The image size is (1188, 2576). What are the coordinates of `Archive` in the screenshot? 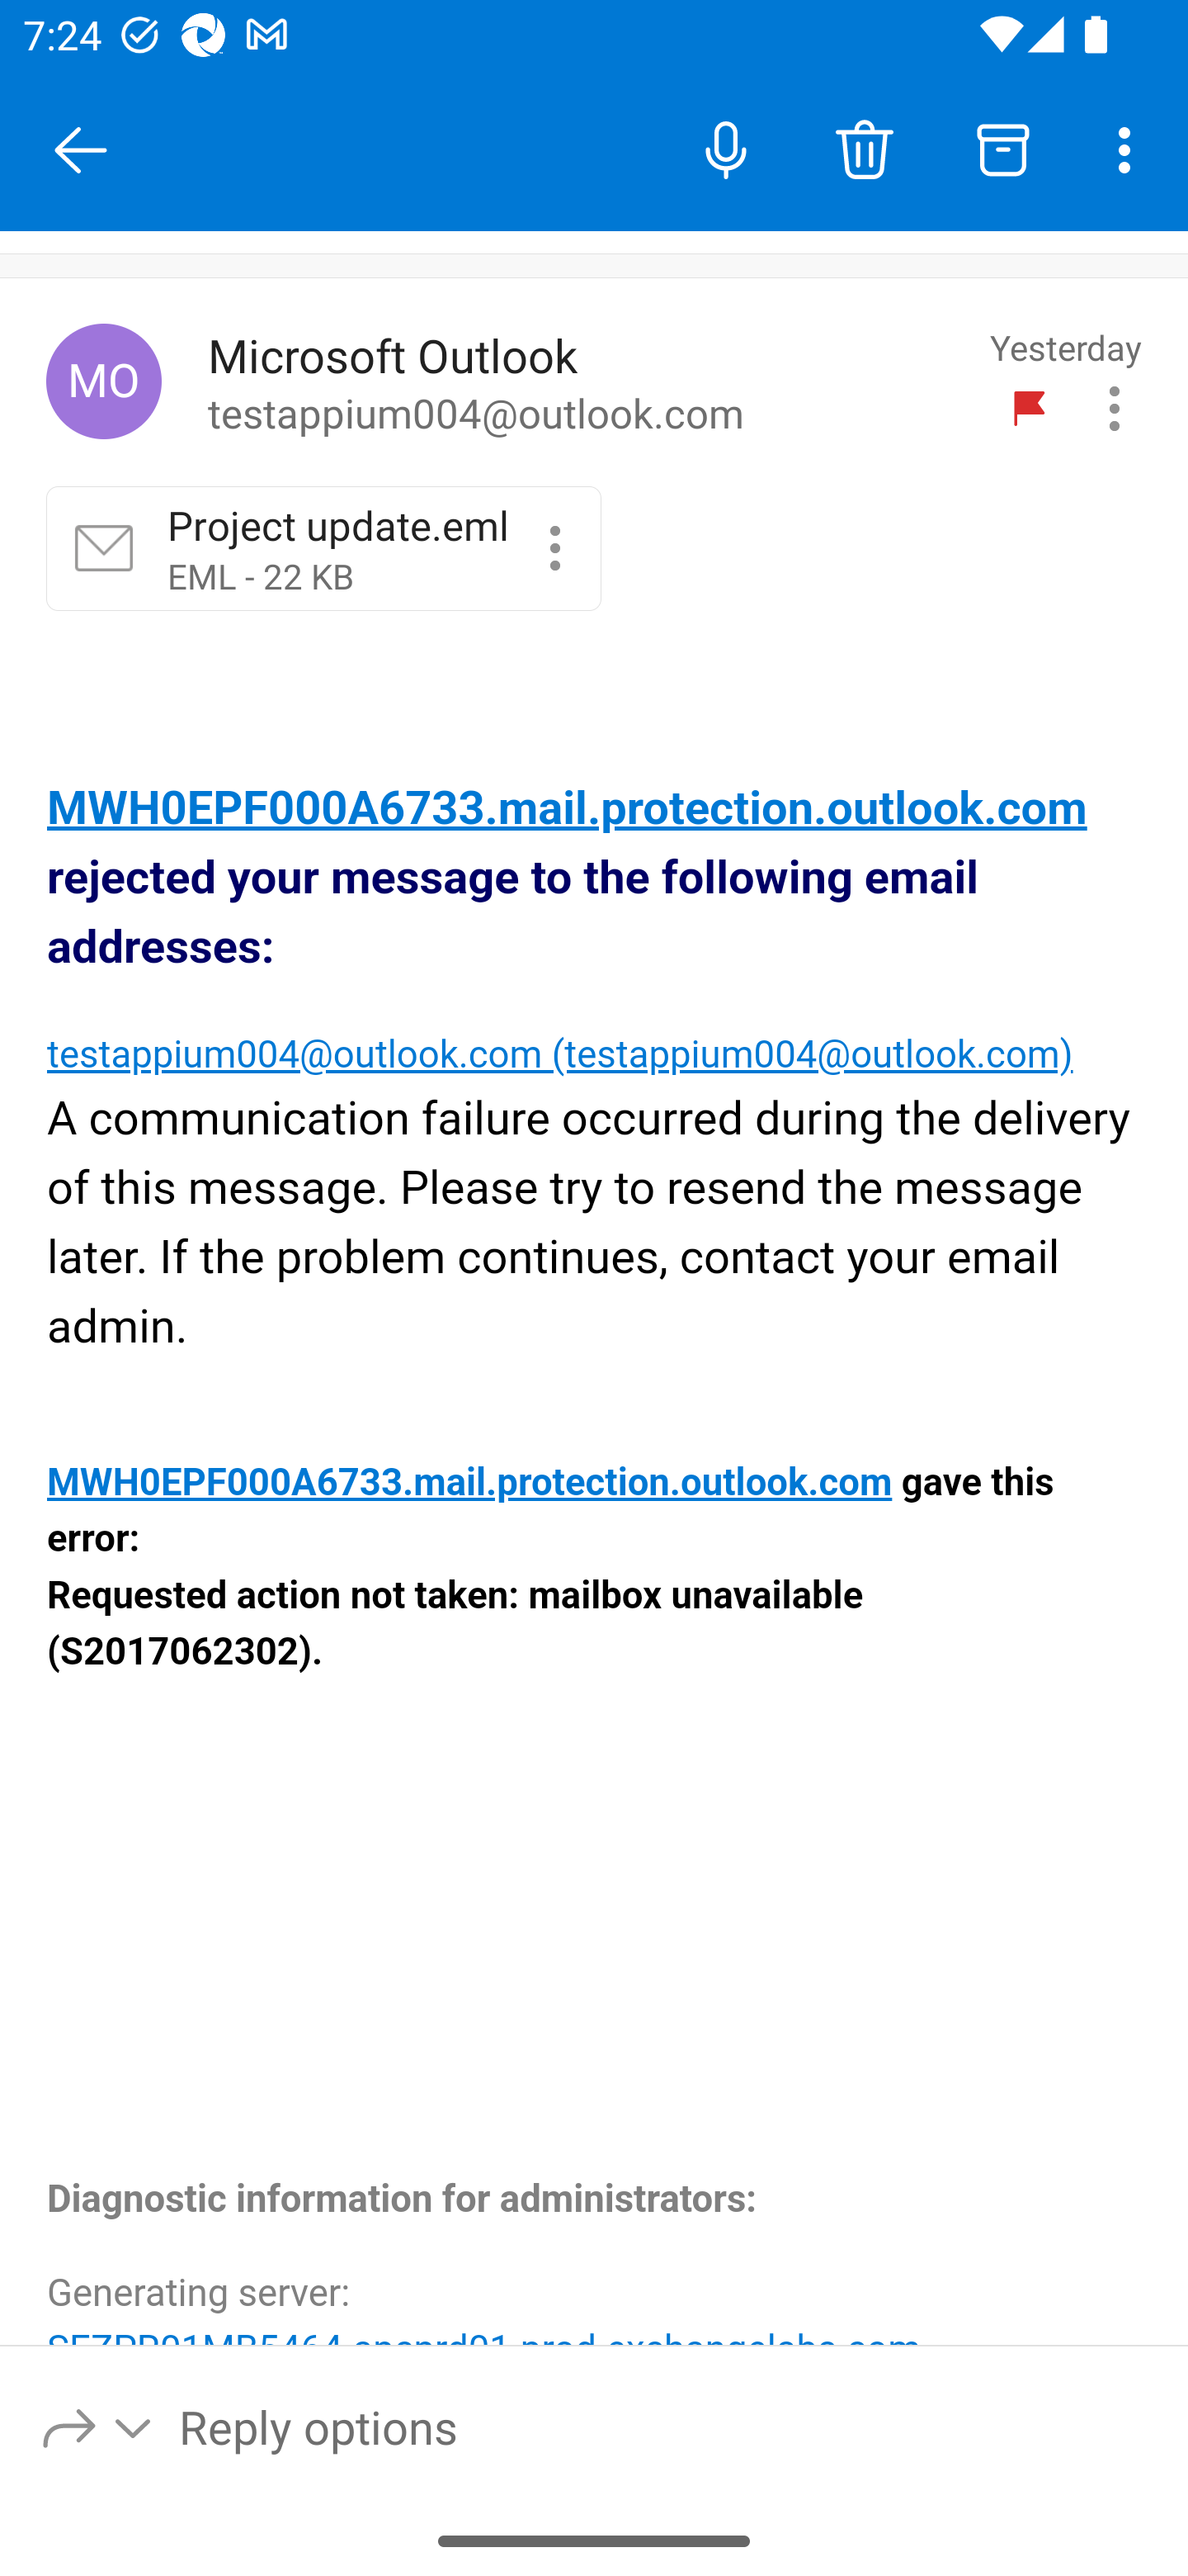 It's located at (1003, 149).